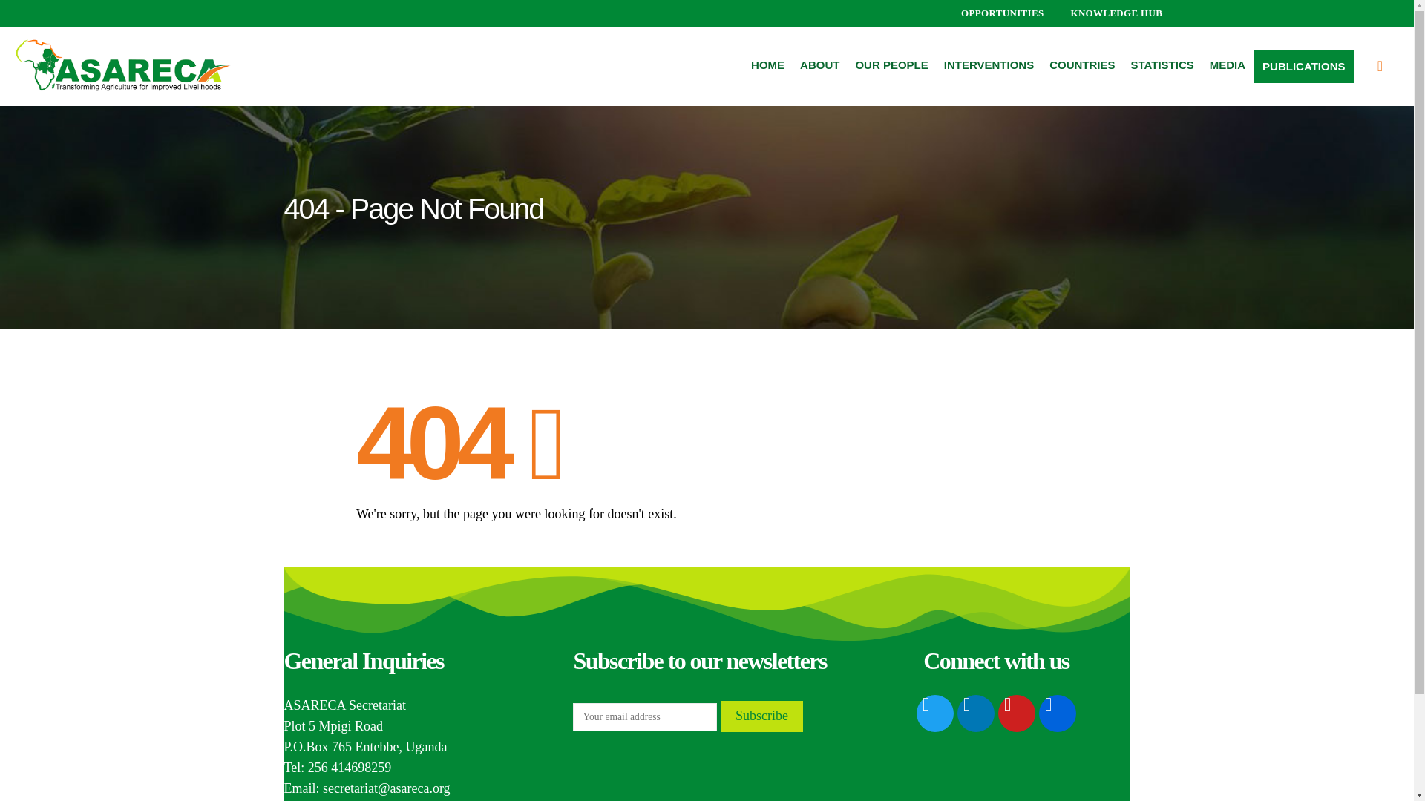 This screenshot has height=801, width=1425. Describe the element at coordinates (992, 13) in the screenshot. I see `OPPORTUNITIES` at that location.